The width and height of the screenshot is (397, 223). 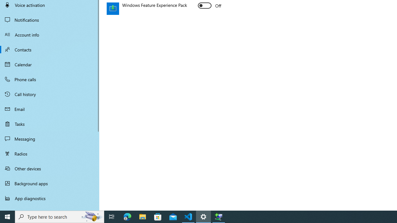 What do you see at coordinates (158, 217) in the screenshot?
I see `Microsoft Store` at bounding box center [158, 217].